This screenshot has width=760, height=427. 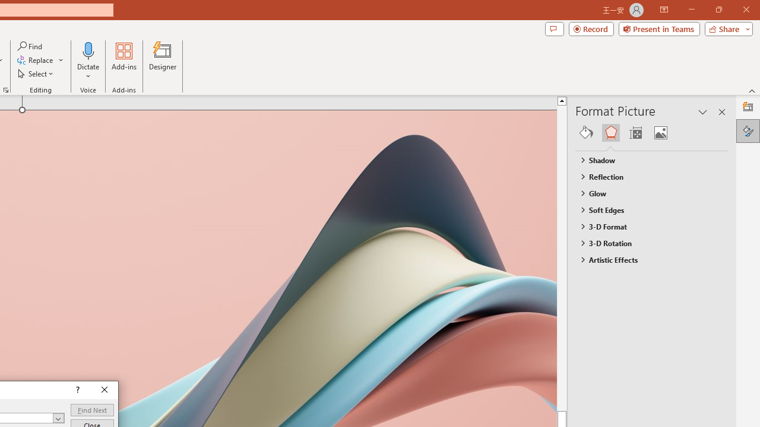 What do you see at coordinates (635, 133) in the screenshot?
I see `Size & Properties` at bounding box center [635, 133].